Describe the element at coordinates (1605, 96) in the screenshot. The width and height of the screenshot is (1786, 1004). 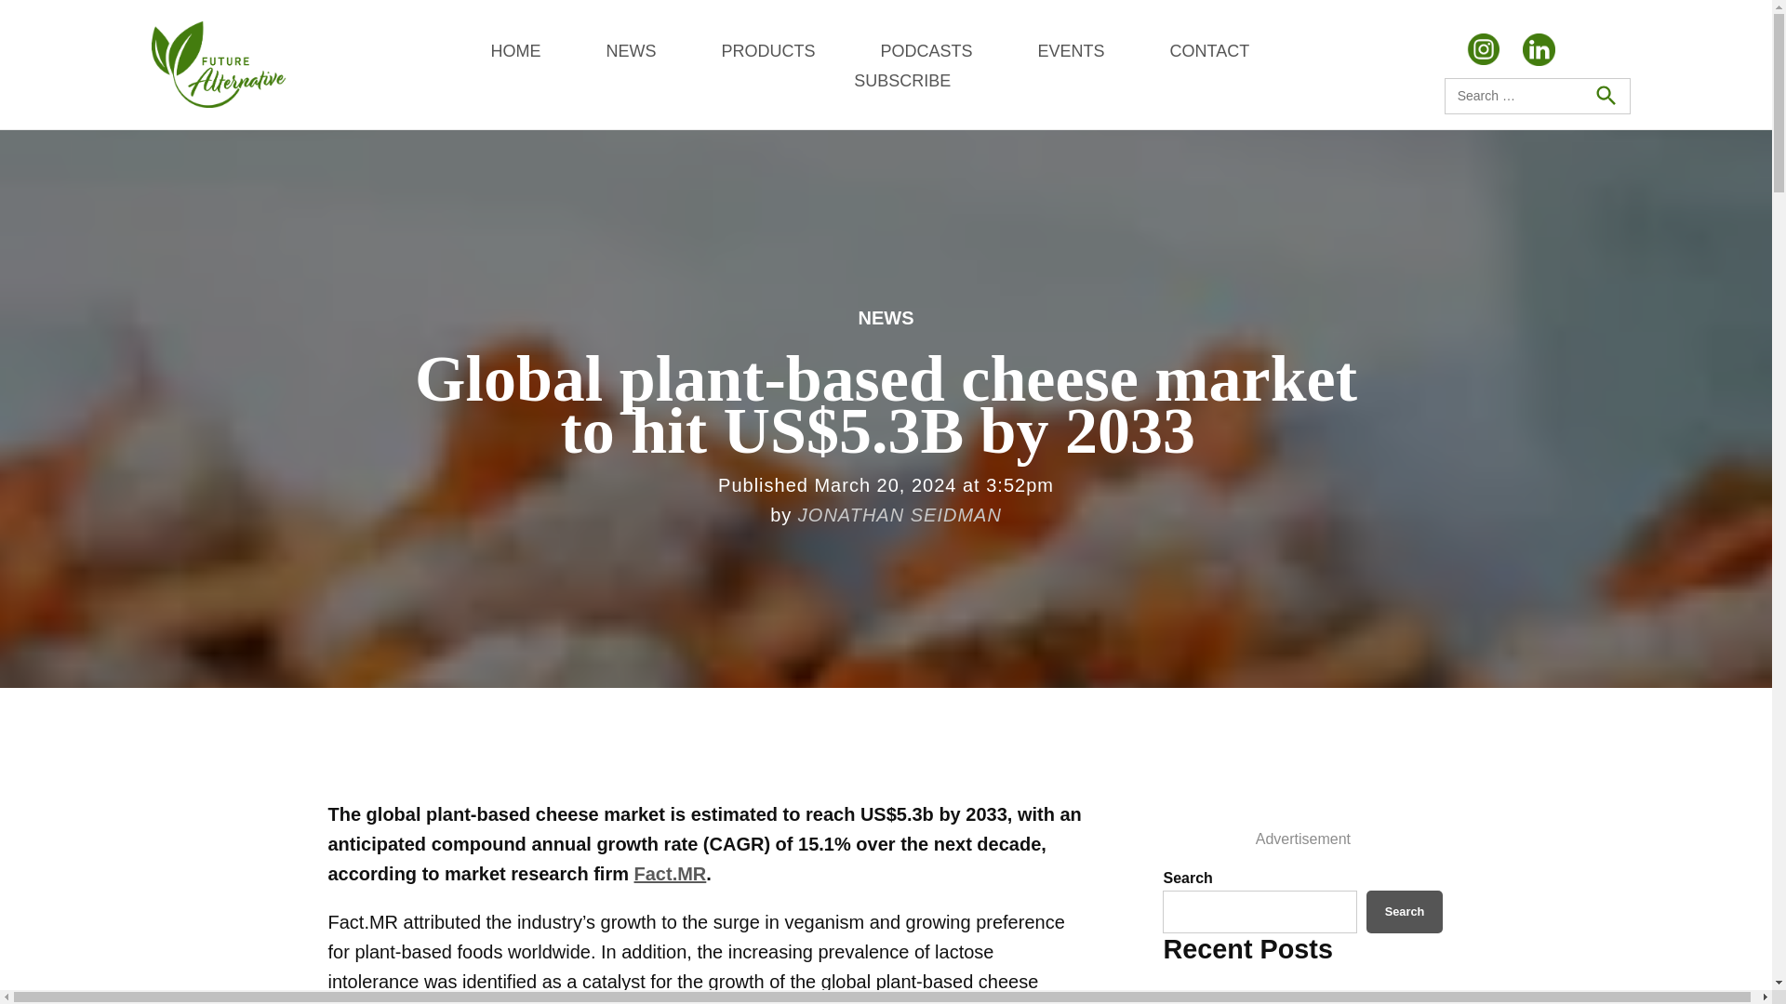
I see `Search` at that location.